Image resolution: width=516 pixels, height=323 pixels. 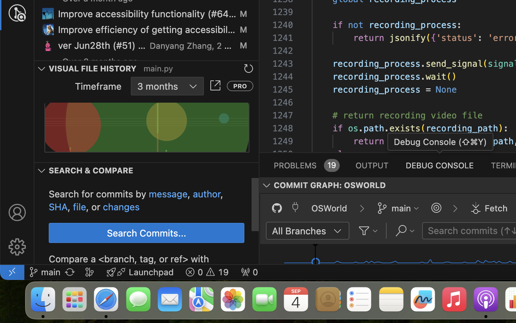 What do you see at coordinates (243, 14) in the screenshot?
I see `M` at bounding box center [243, 14].